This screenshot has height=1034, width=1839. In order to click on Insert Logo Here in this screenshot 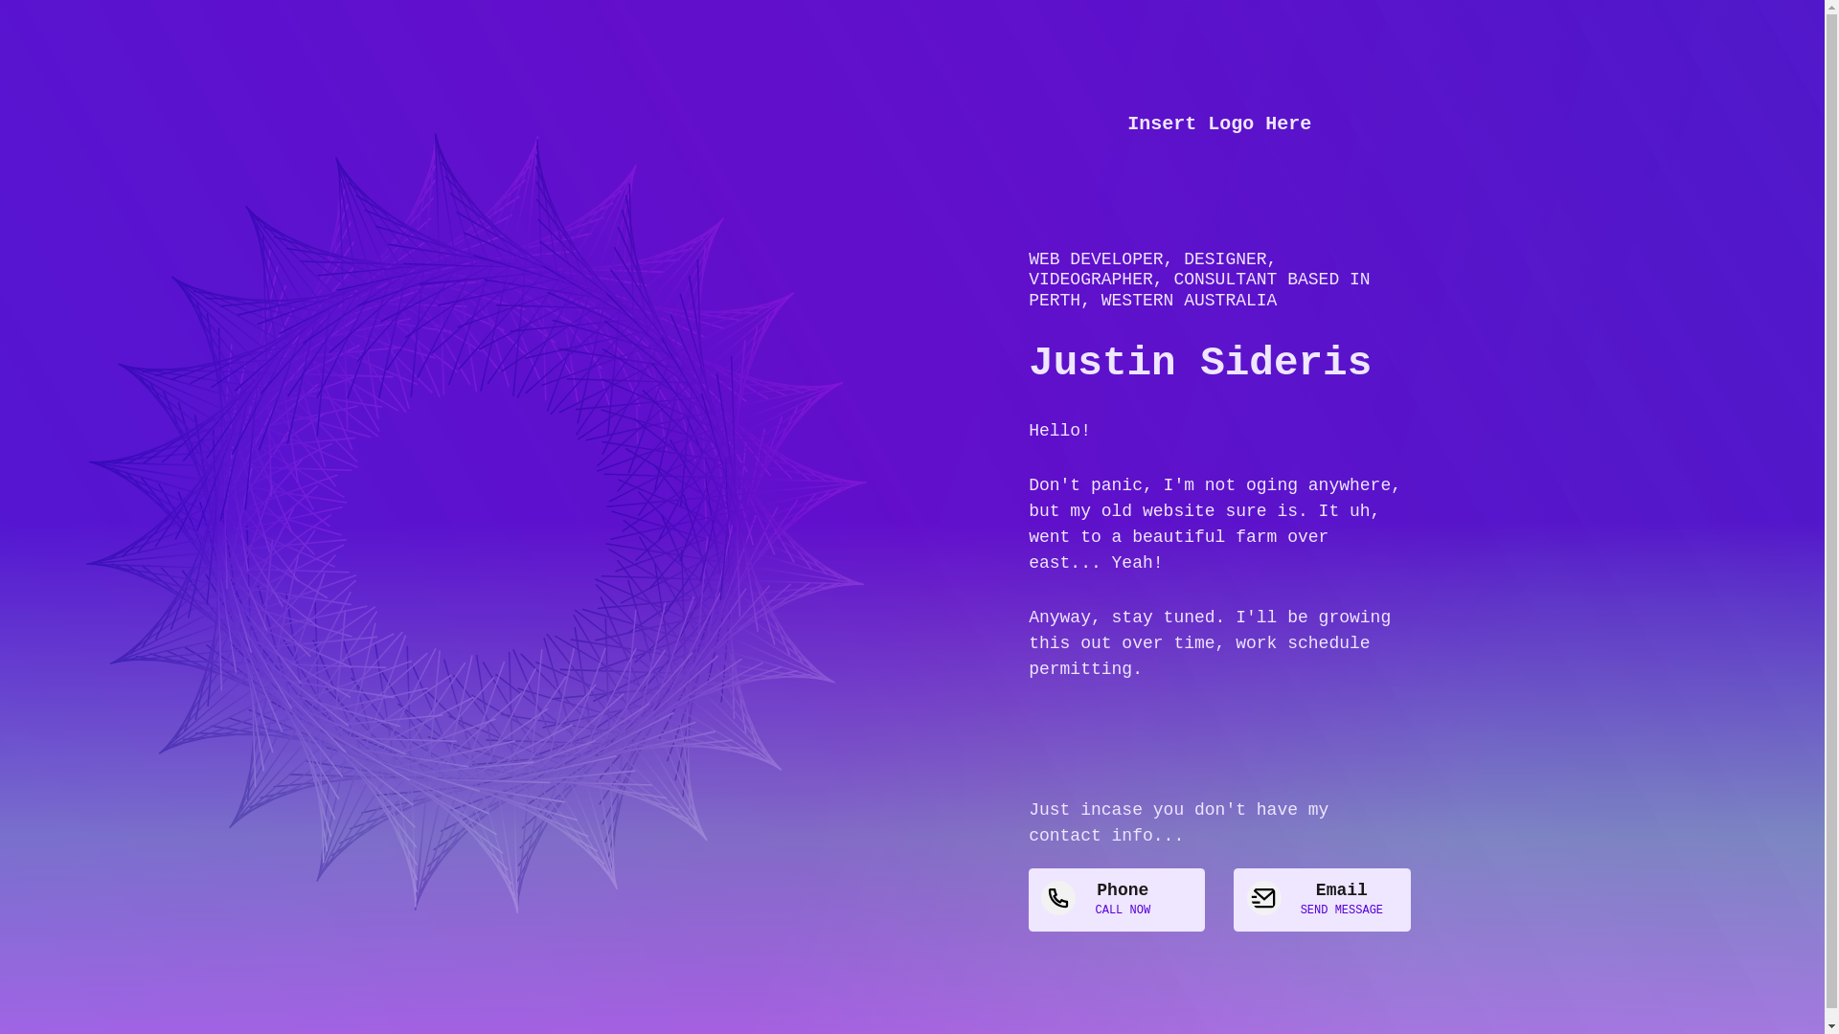, I will do `click(1219, 124)`.